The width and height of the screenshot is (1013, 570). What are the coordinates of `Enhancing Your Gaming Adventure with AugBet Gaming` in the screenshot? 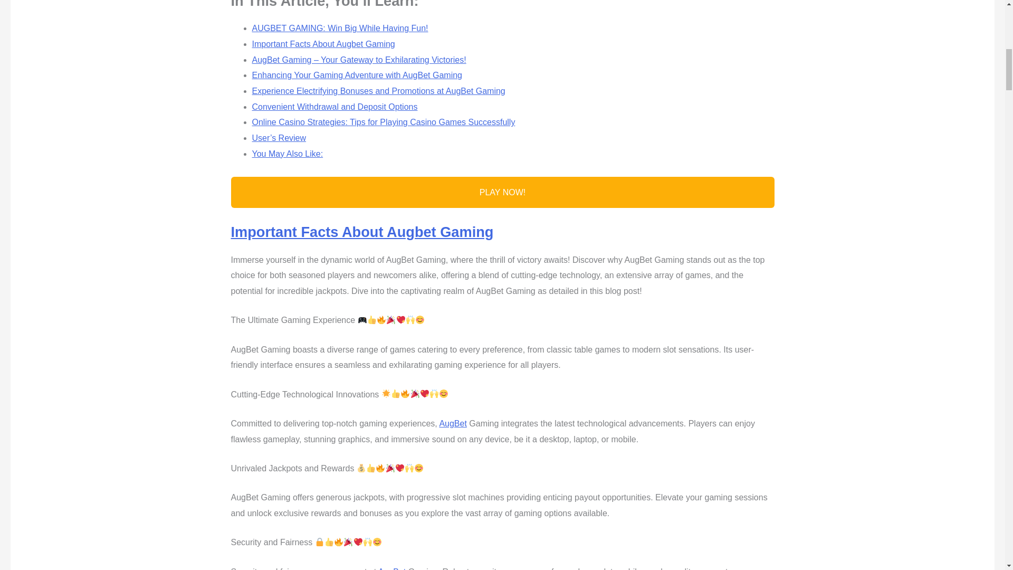 It's located at (357, 75).